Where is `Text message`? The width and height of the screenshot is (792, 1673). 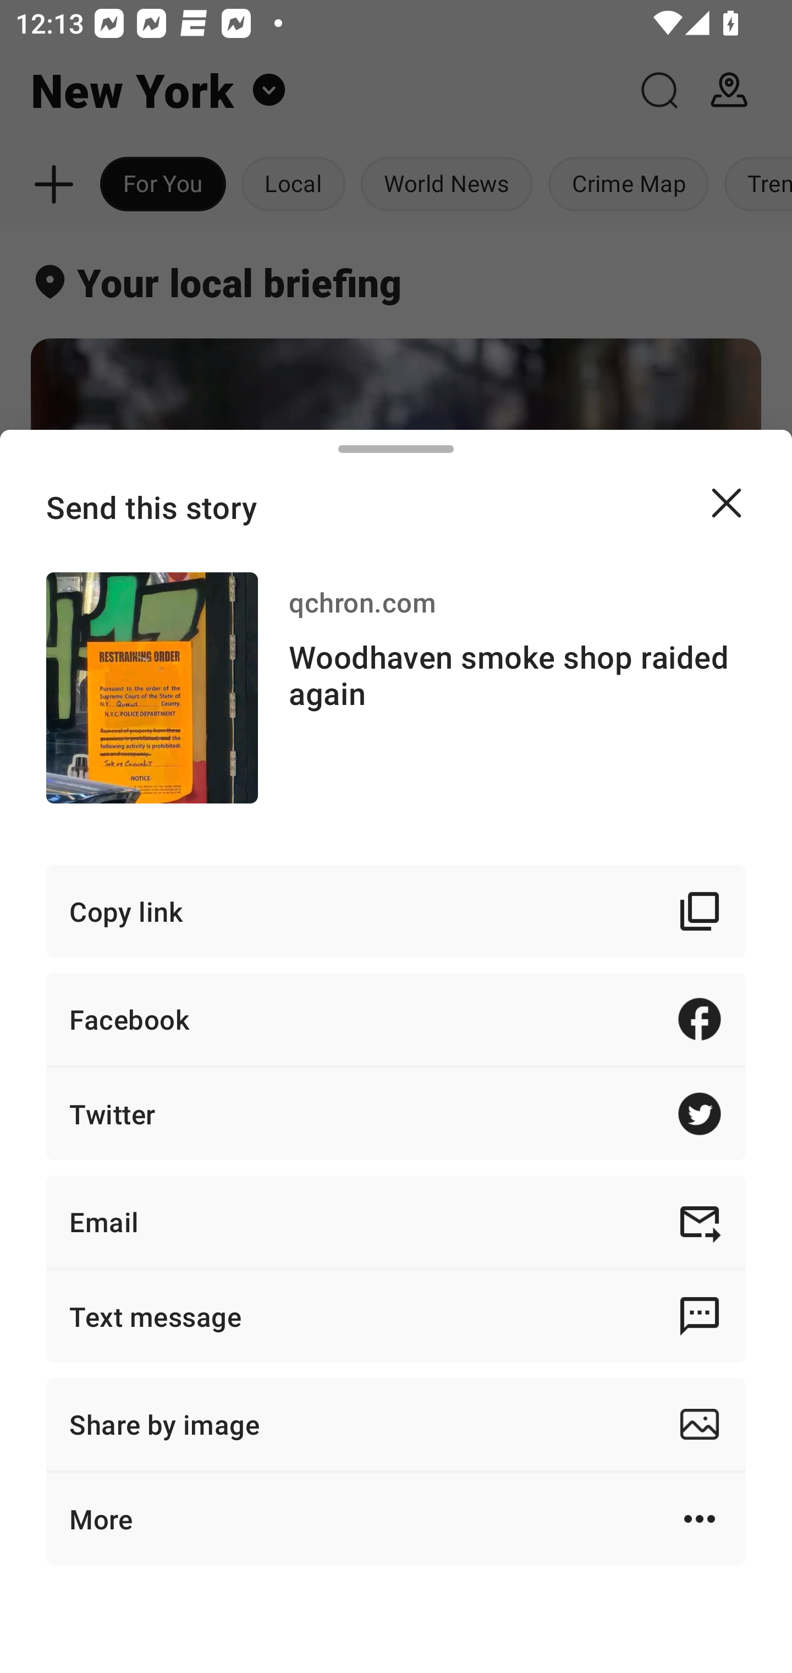 Text message is located at coordinates (396, 1315).